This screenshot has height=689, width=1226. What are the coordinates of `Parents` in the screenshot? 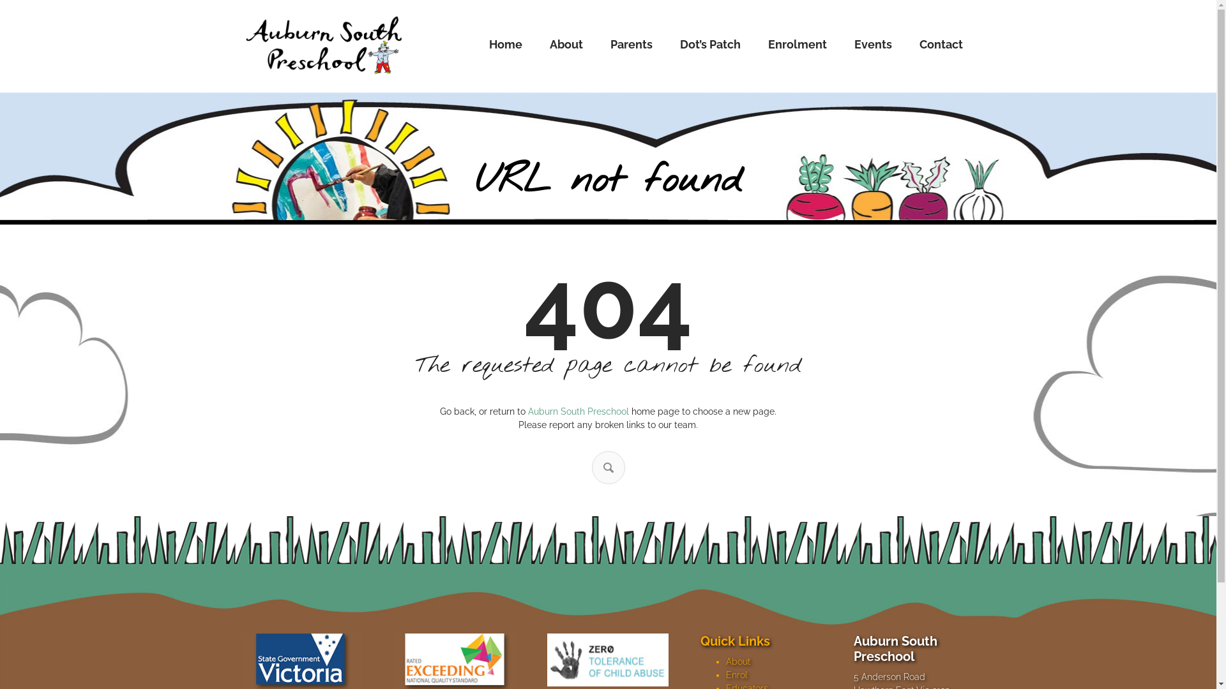 It's located at (632, 45).